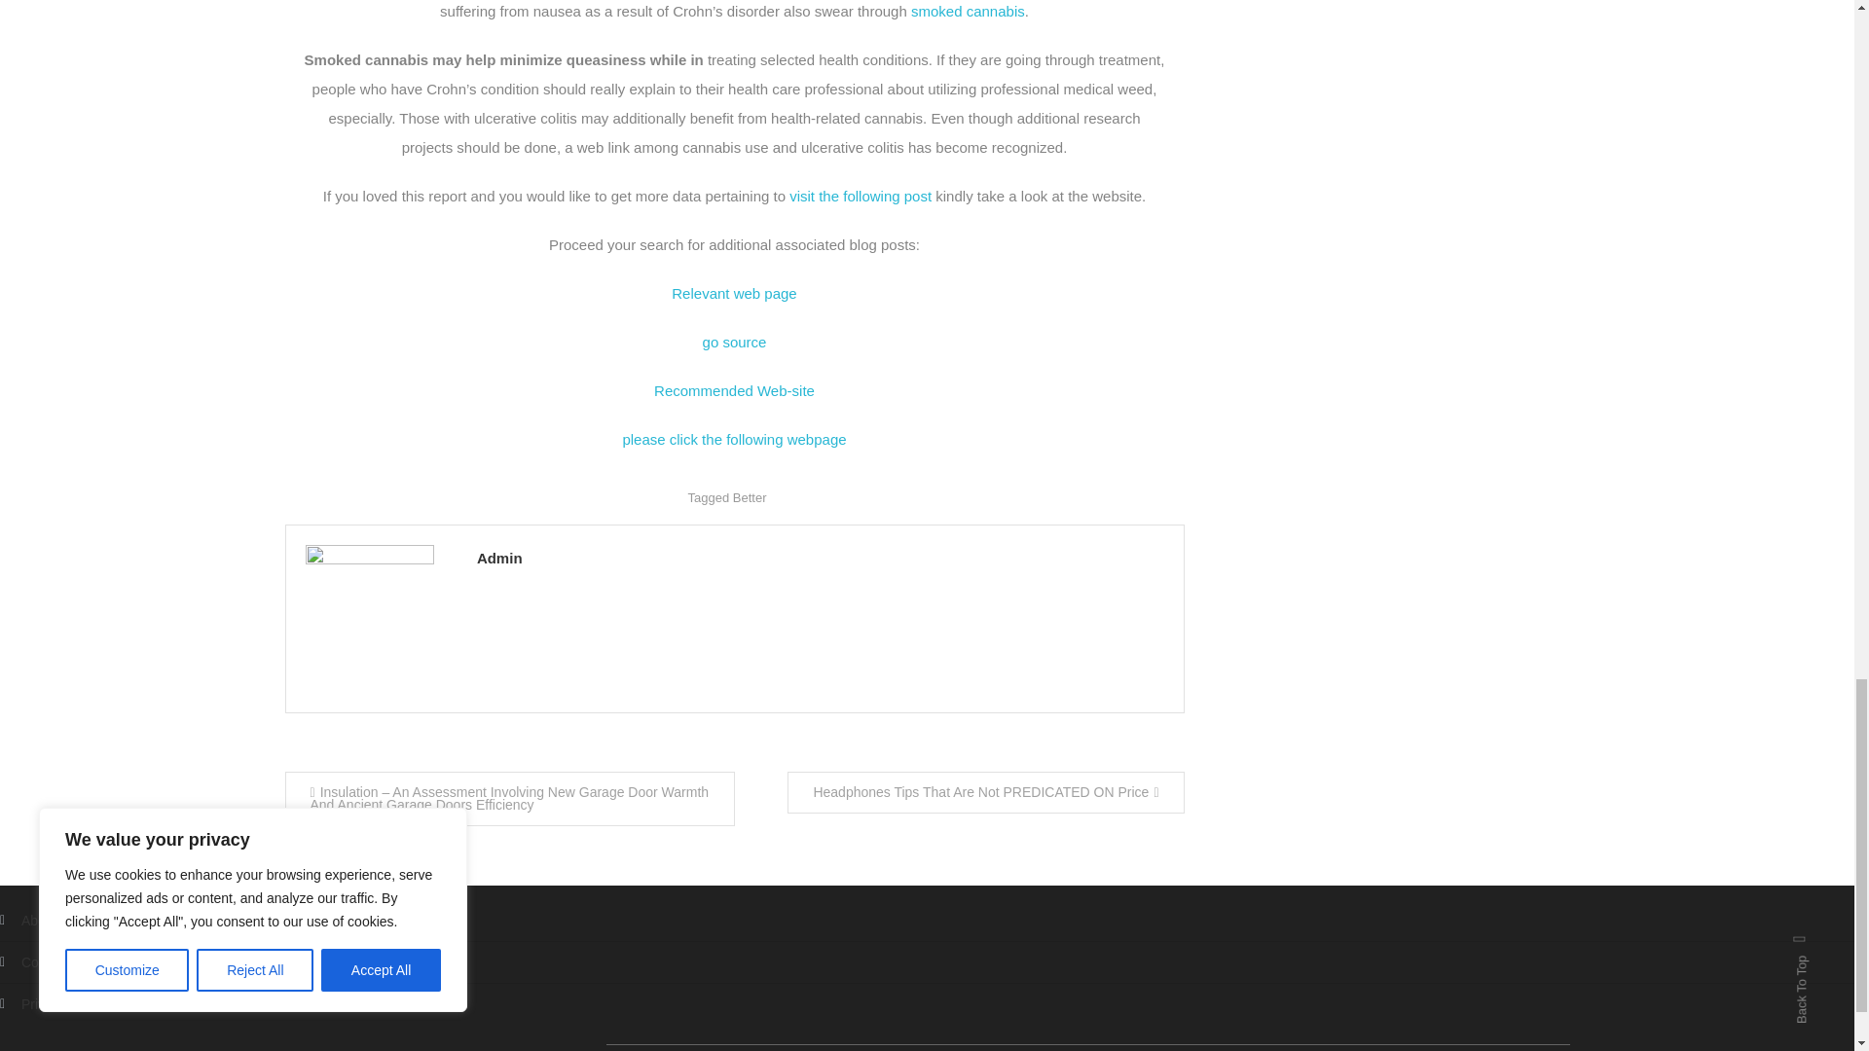 This screenshot has height=1051, width=1869. What do you see at coordinates (734, 342) in the screenshot?
I see `go source` at bounding box center [734, 342].